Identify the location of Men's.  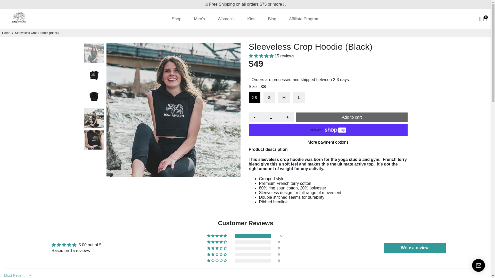
(200, 19).